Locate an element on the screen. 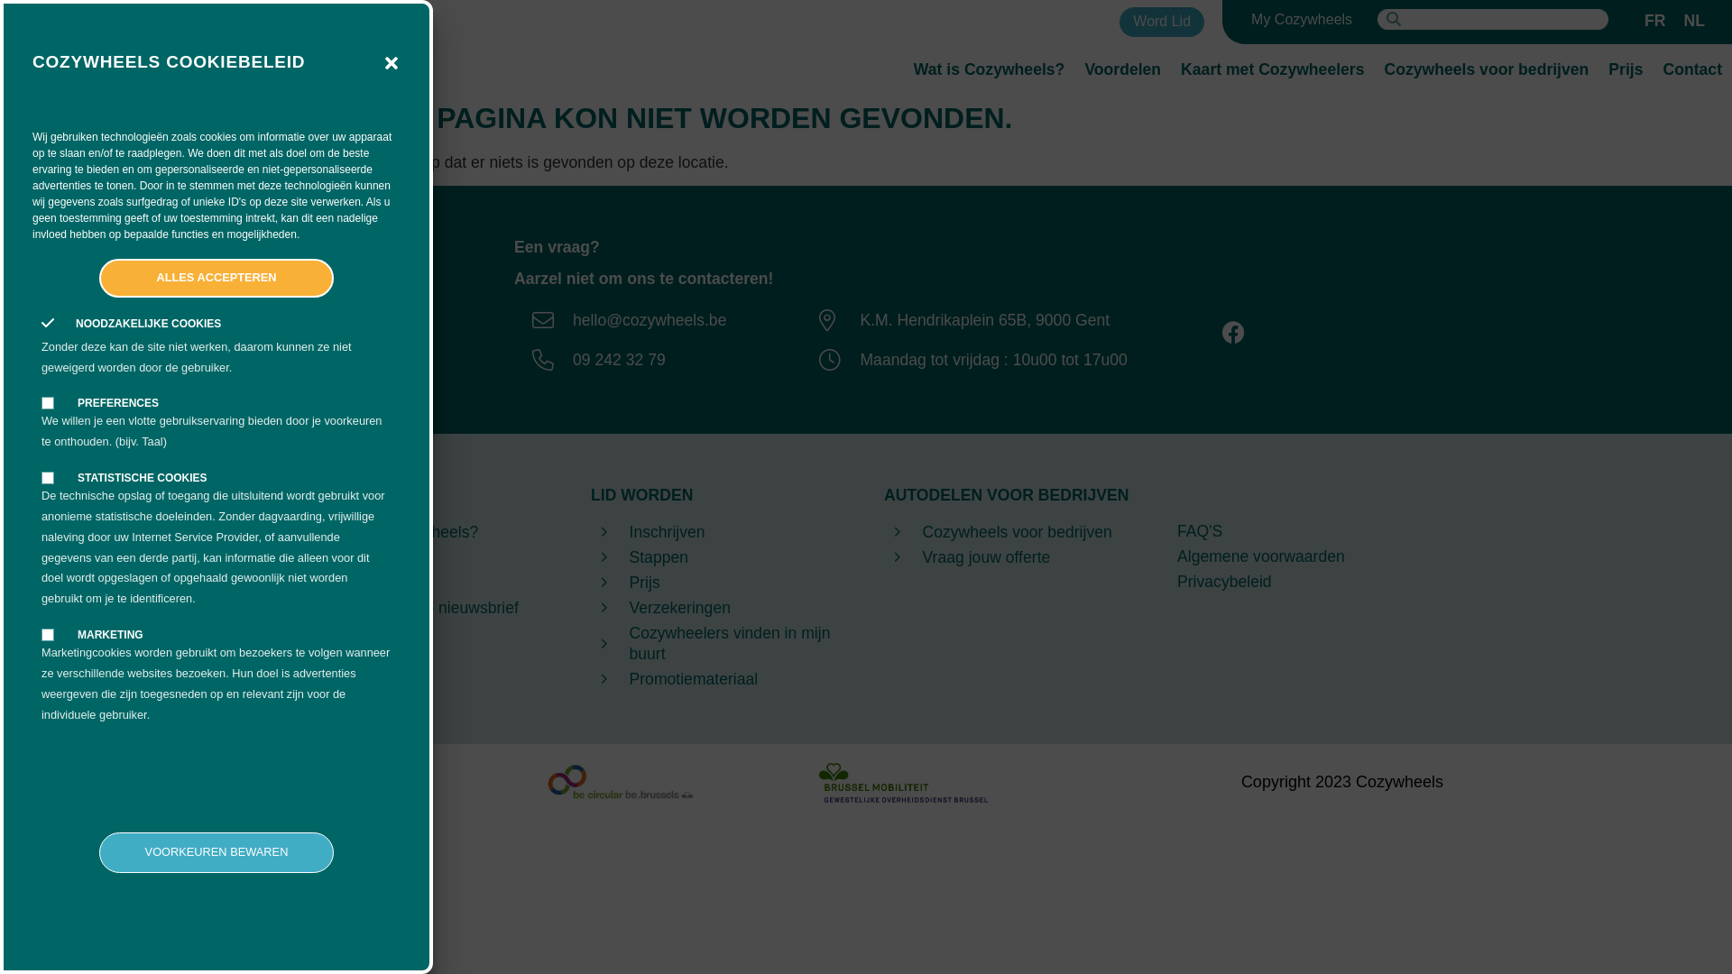  Verzekeringen is located at coordinates (720, 608).